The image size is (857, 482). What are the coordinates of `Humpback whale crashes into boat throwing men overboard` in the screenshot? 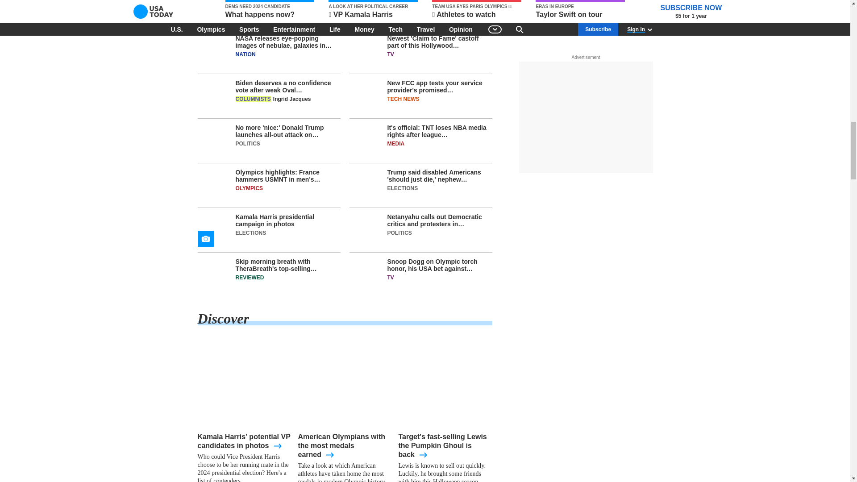 It's located at (264, 10).